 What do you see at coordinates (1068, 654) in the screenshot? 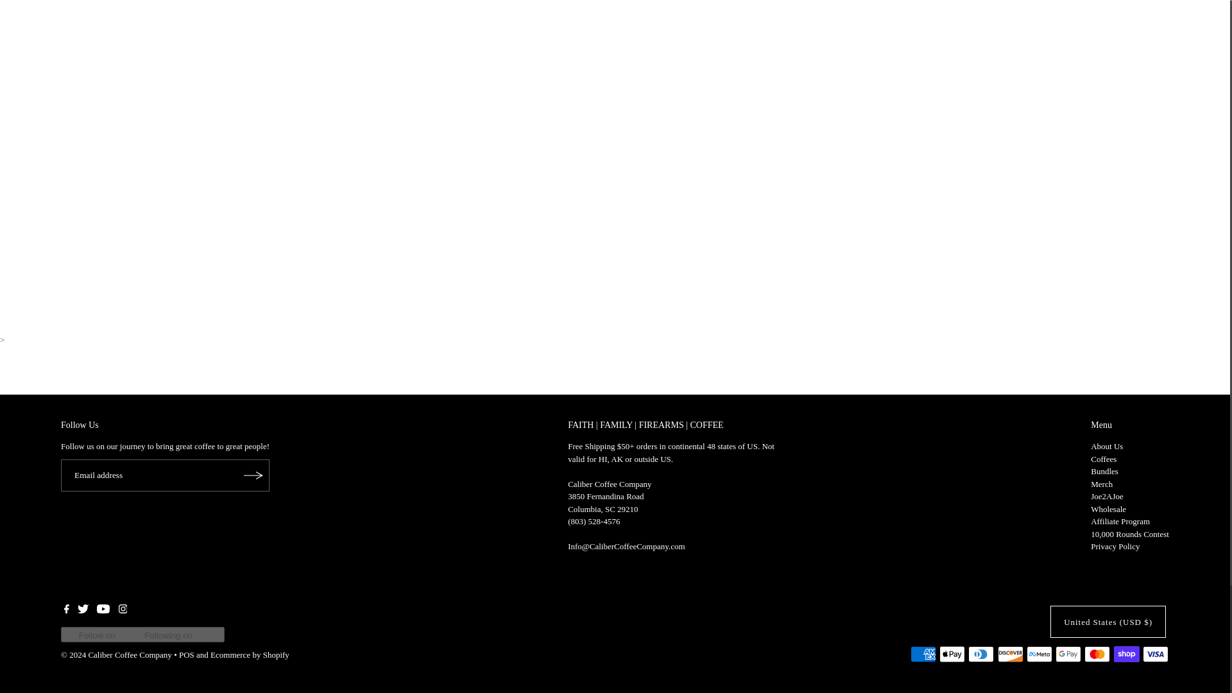
I see `Google Pay` at bounding box center [1068, 654].